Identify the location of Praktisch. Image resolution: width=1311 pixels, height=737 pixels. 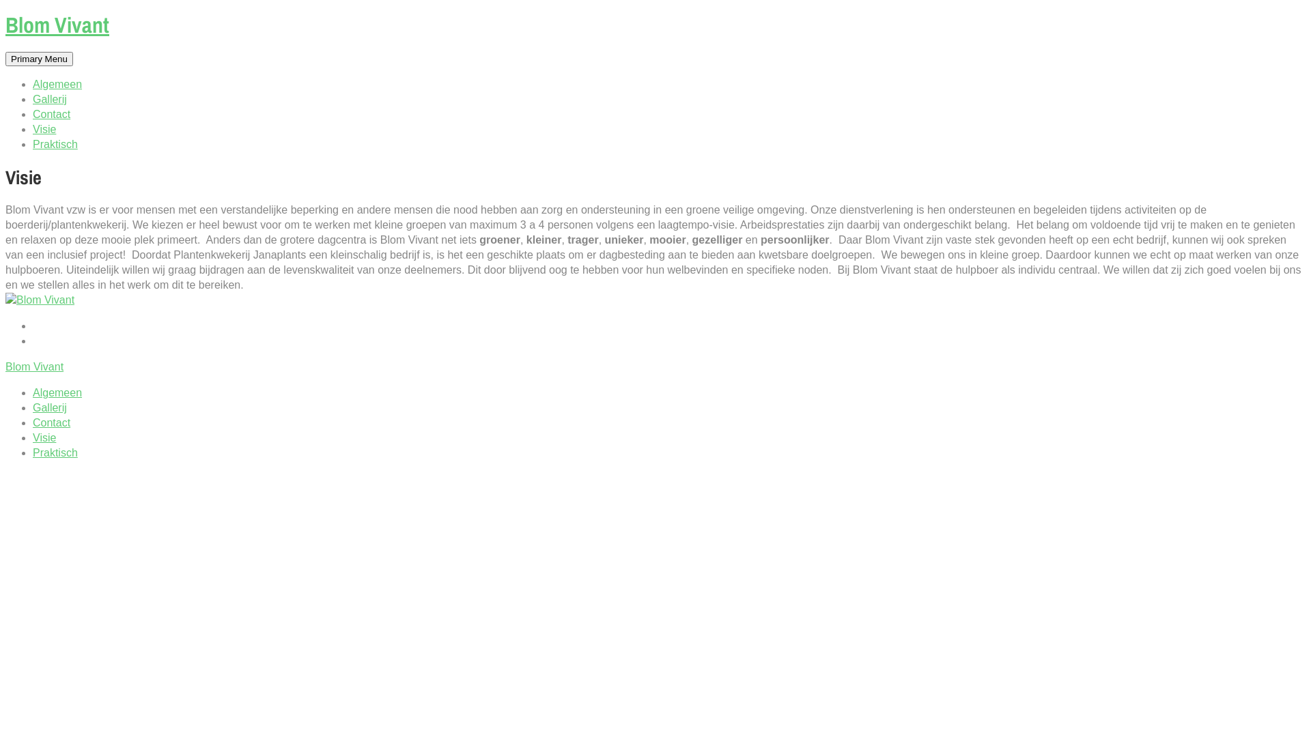
(55, 453).